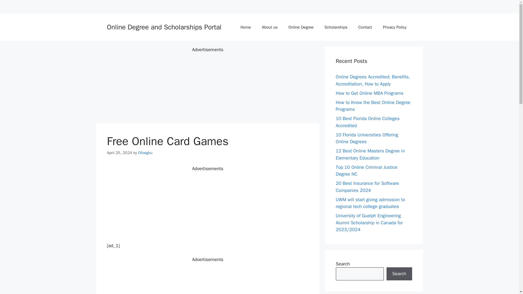 This screenshot has height=294, width=523. What do you see at coordinates (365, 27) in the screenshot?
I see `Contact` at bounding box center [365, 27].